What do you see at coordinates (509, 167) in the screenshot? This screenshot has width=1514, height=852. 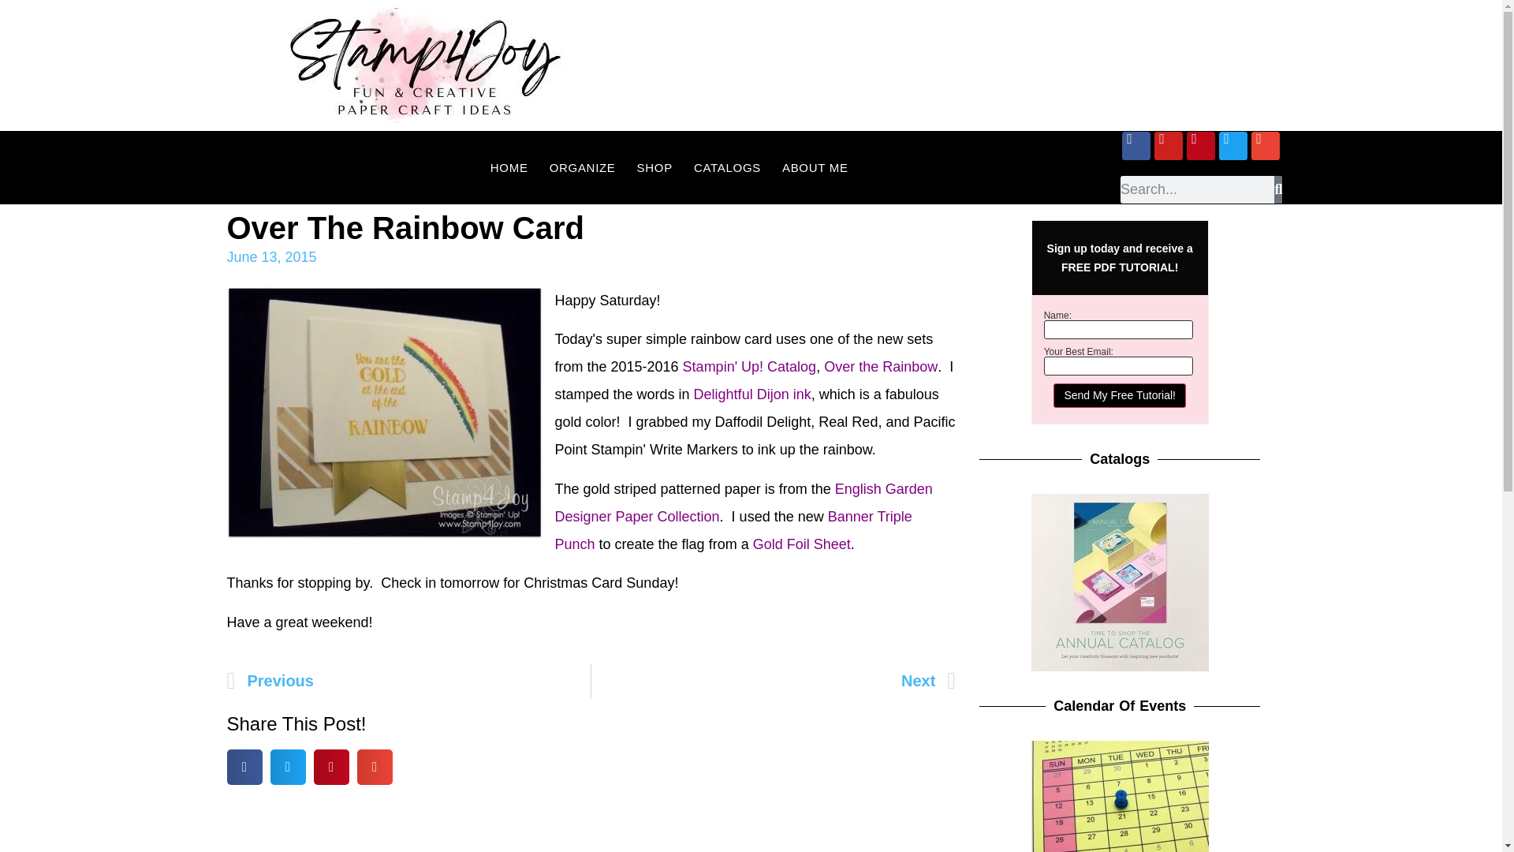 I see `HOME` at bounding box center [509, 167].